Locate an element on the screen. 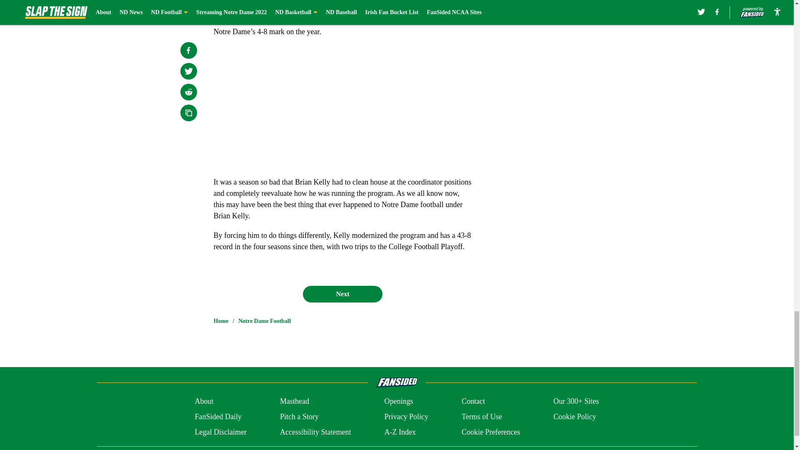 The height and width of the screenshot is (450, 800). FanSided Daily is located at coordinates (217, 417).